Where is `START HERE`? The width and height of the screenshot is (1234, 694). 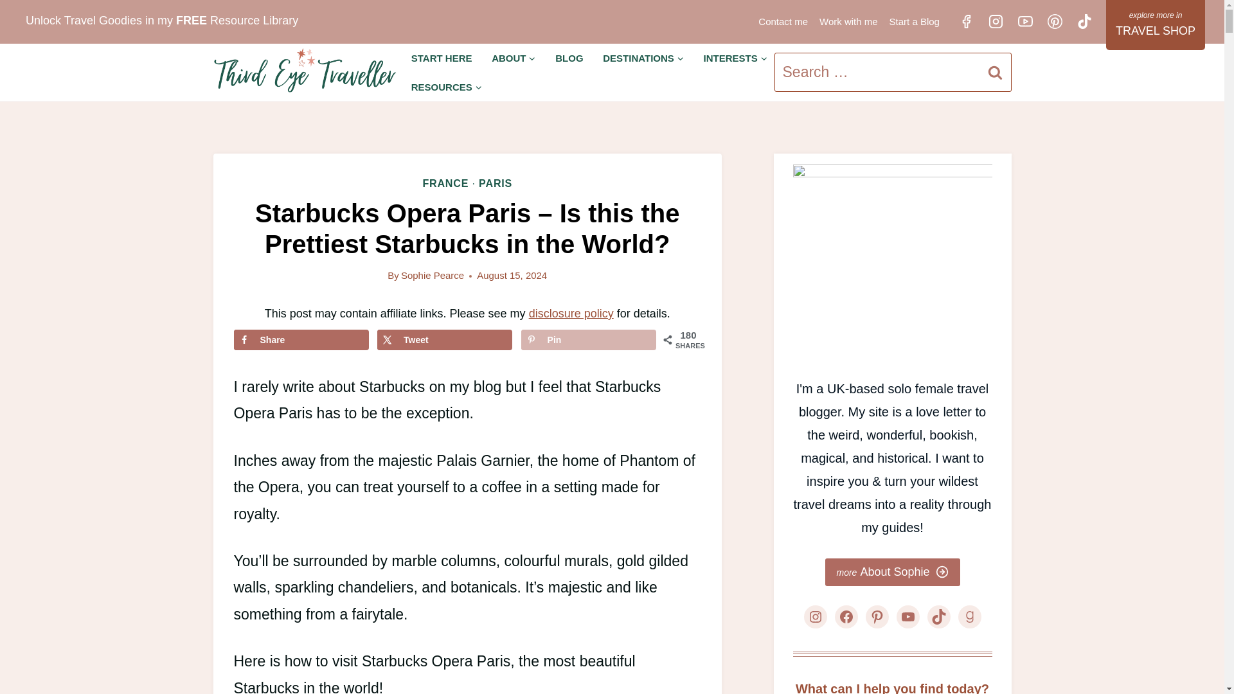 START HERE is located at coordinates (441, 58).